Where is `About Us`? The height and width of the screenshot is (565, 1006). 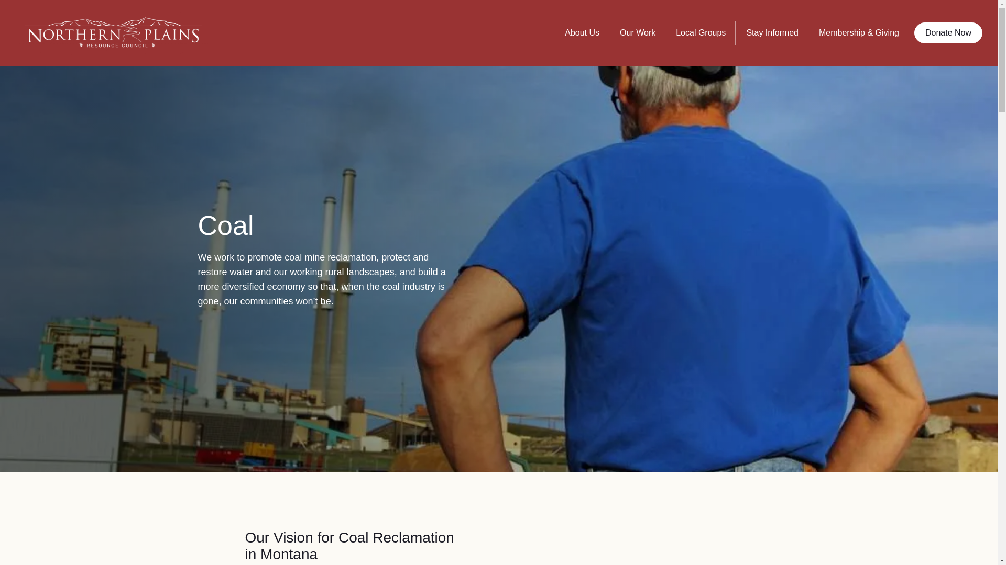 About Us is located at coordinates (584, 40).